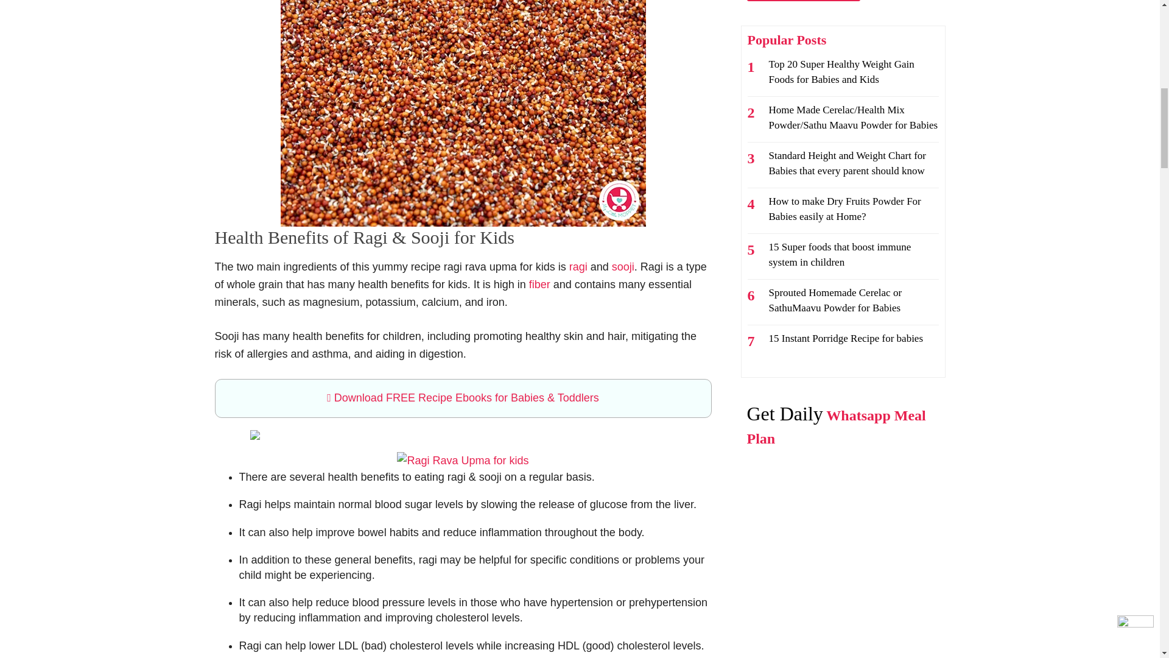 The image size is (1169, 658). What do you see at coordinates (839, 255) in the screenshot?
I see `15 Super foods that boost immune system in children` at bounding box center [839, 255].